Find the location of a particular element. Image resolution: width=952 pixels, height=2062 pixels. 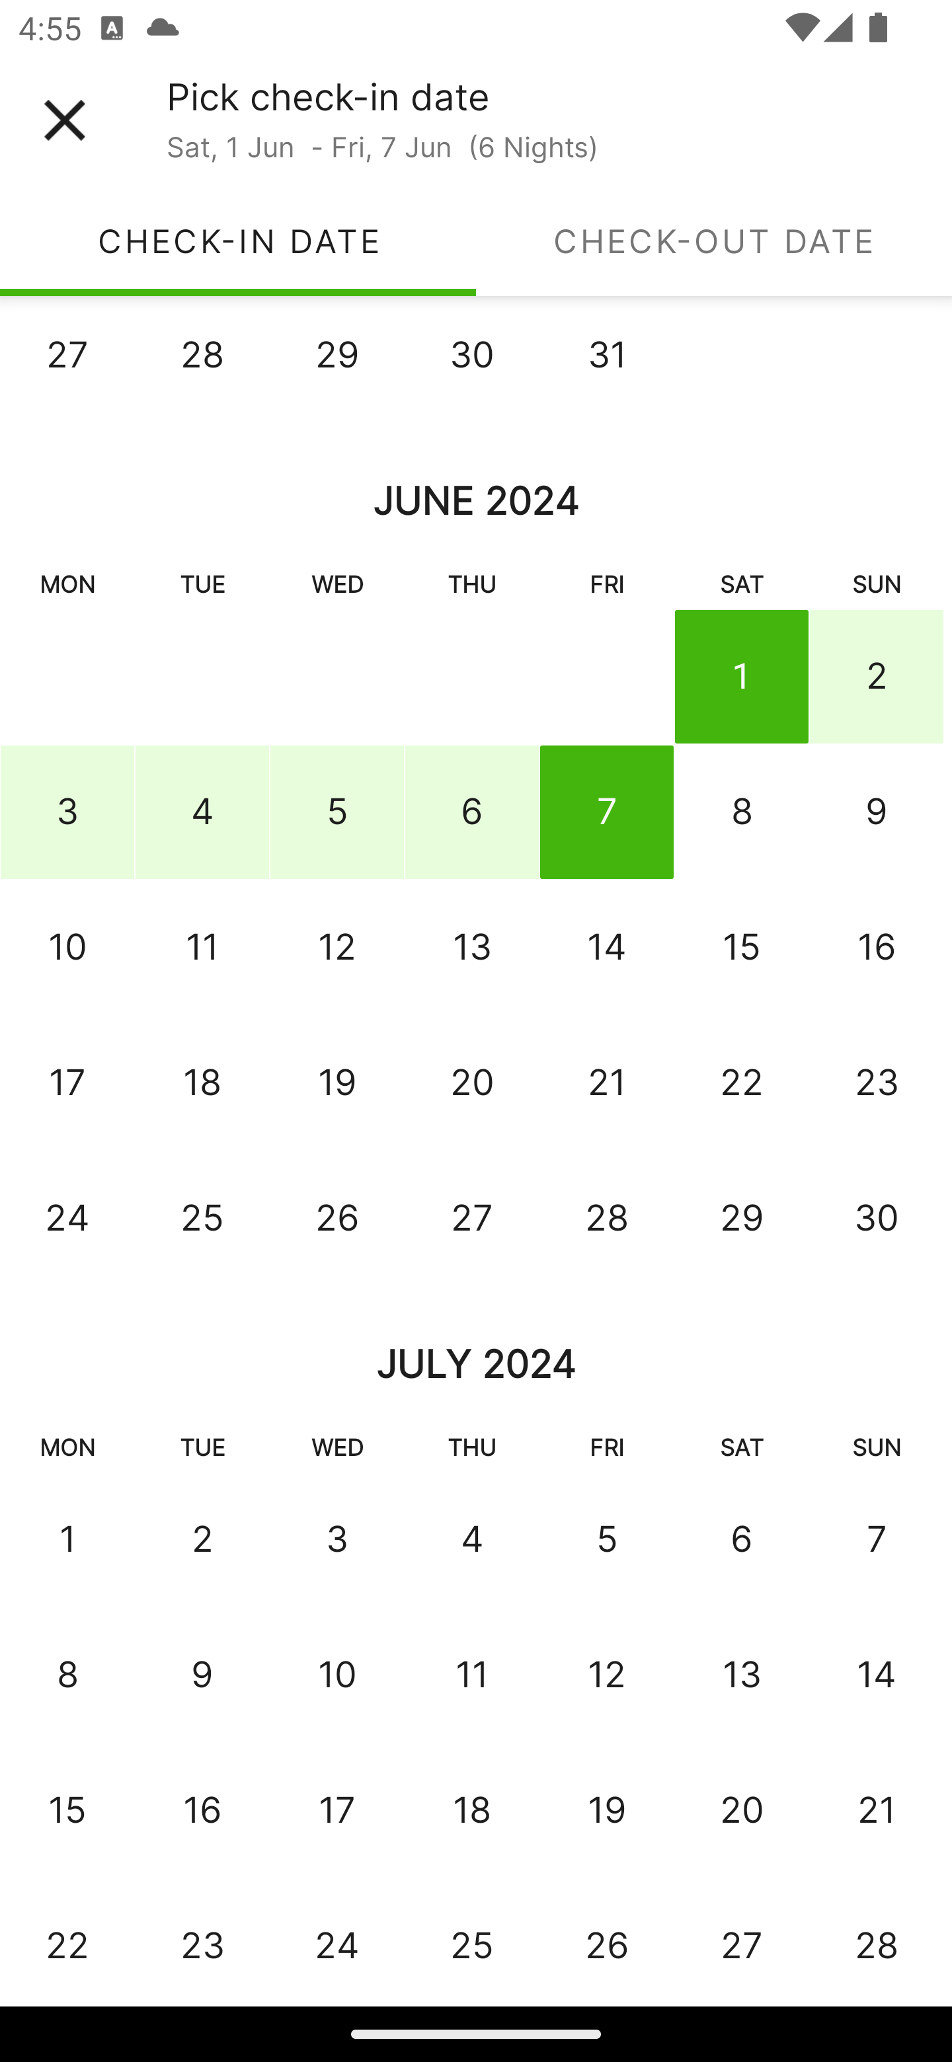

Check-out Date CHECK-OUT DATE is located at coordinates (714, 241).